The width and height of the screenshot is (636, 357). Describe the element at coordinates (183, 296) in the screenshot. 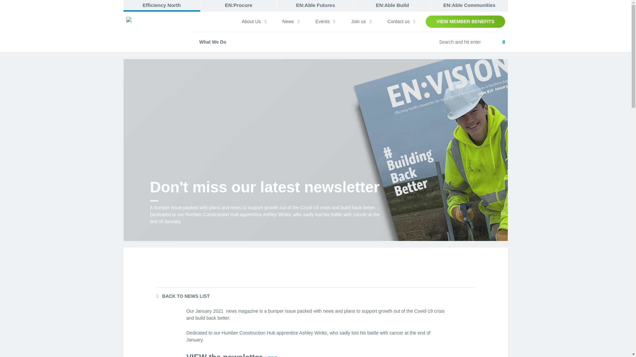

I see `BACK TO NEWS LIST` at that location.